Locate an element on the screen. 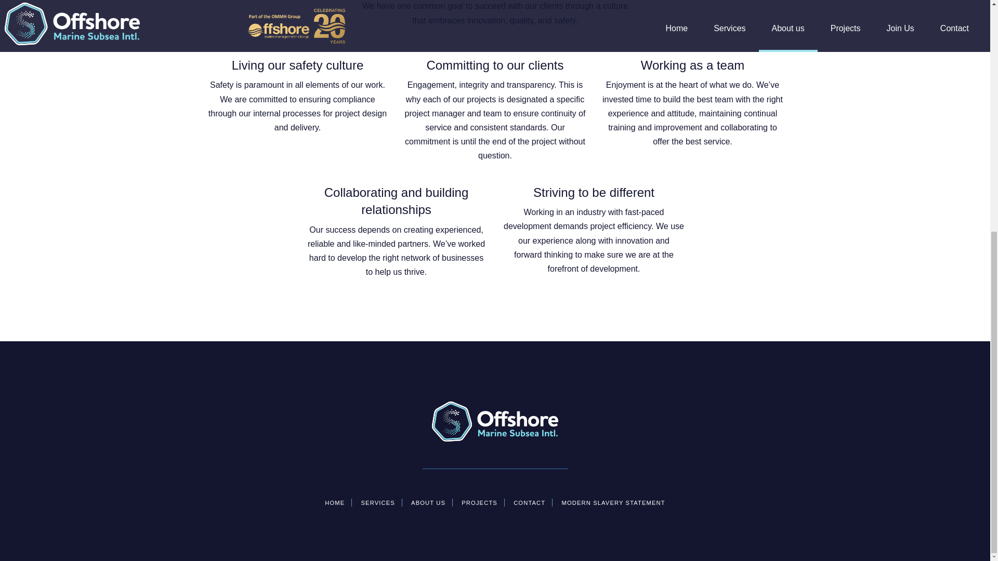 This screenshot has height=561, width=998. PROJECTS is located at coordinates (480, 503).